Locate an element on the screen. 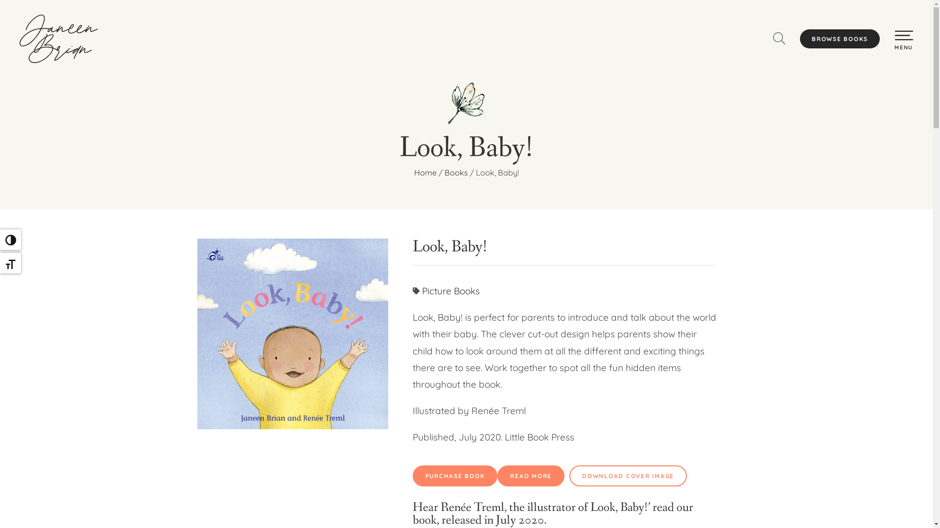 The width and height of the screenshot is (940, 528). PURCHASE BOOK is located at coordinates (455, 476).